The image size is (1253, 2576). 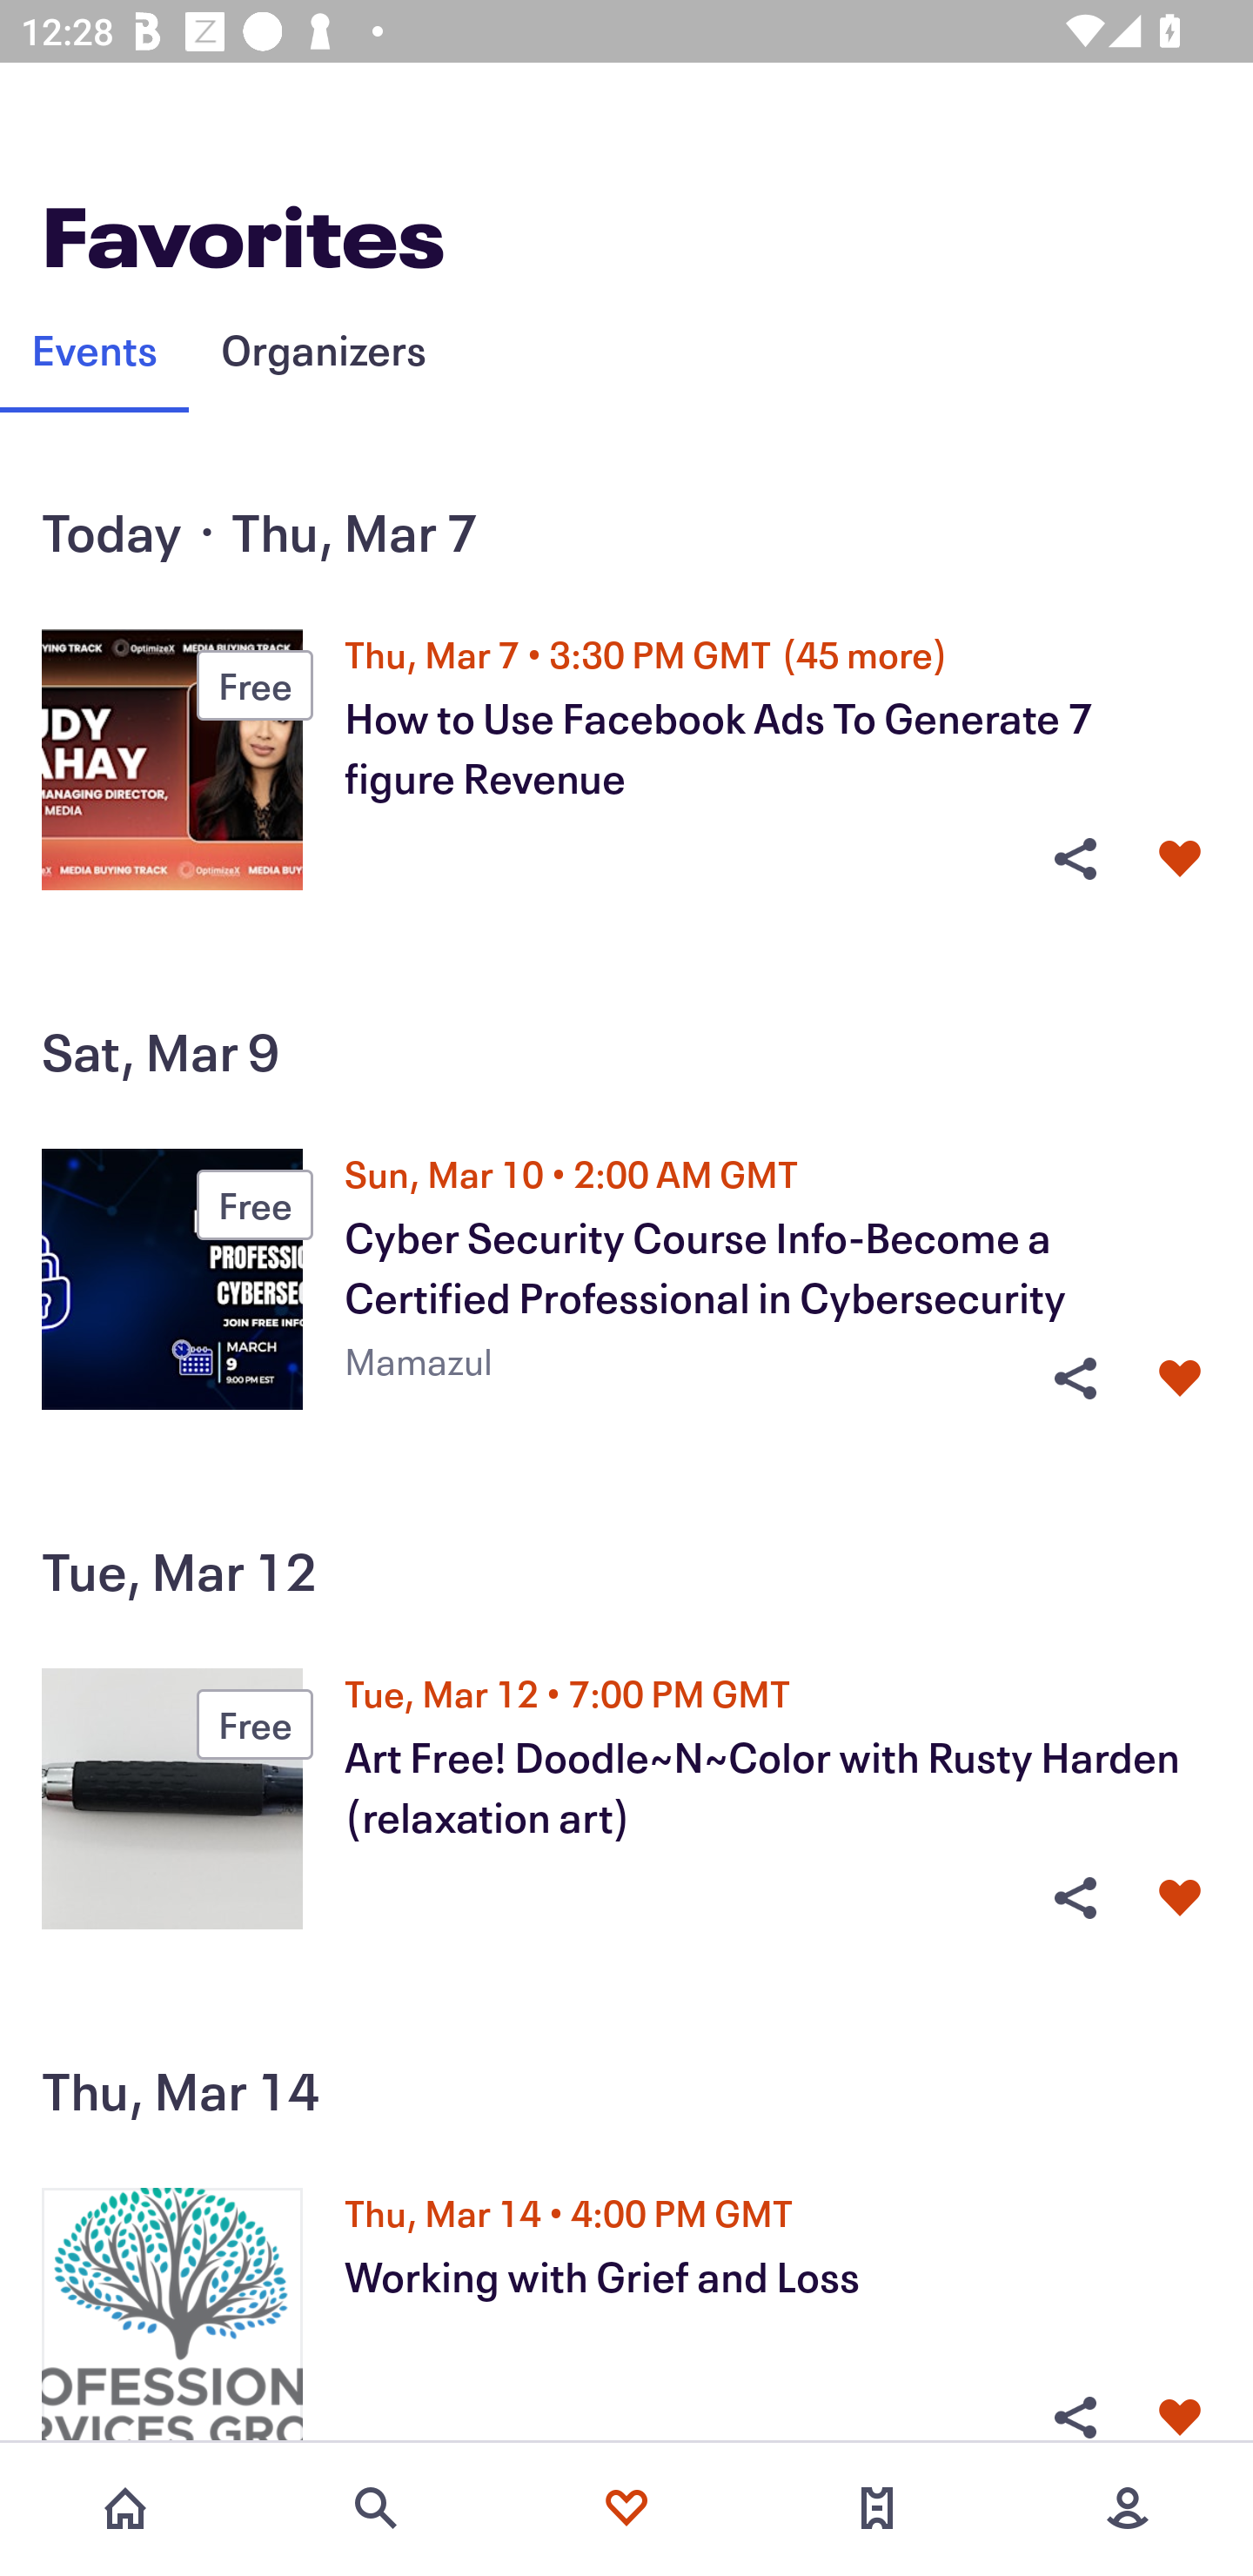 I want to click on Tickets, so click(x=877, y=2508).